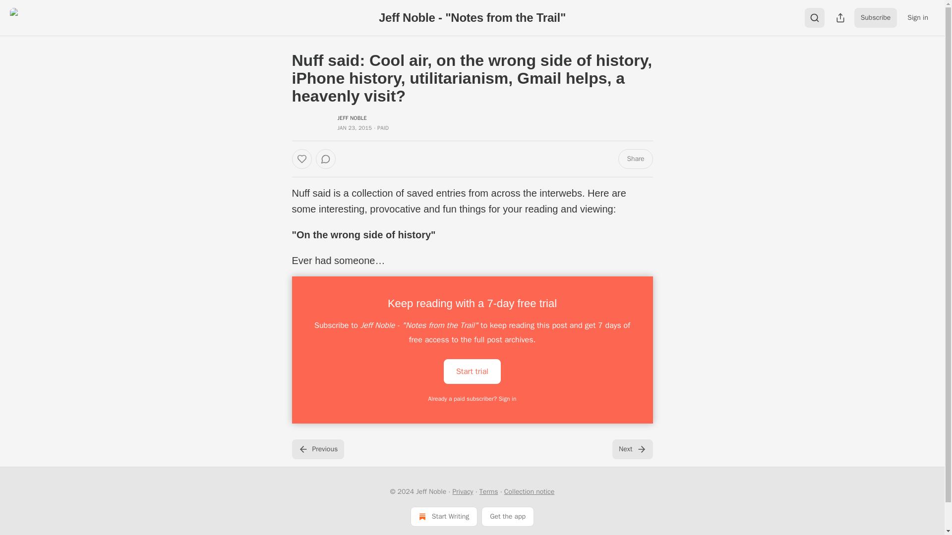  What do you see at coordinates (472, 17) in the screenshot?
I see `Jeff Noble - "Notes from the Trail"` at bounding box center [472, 17].